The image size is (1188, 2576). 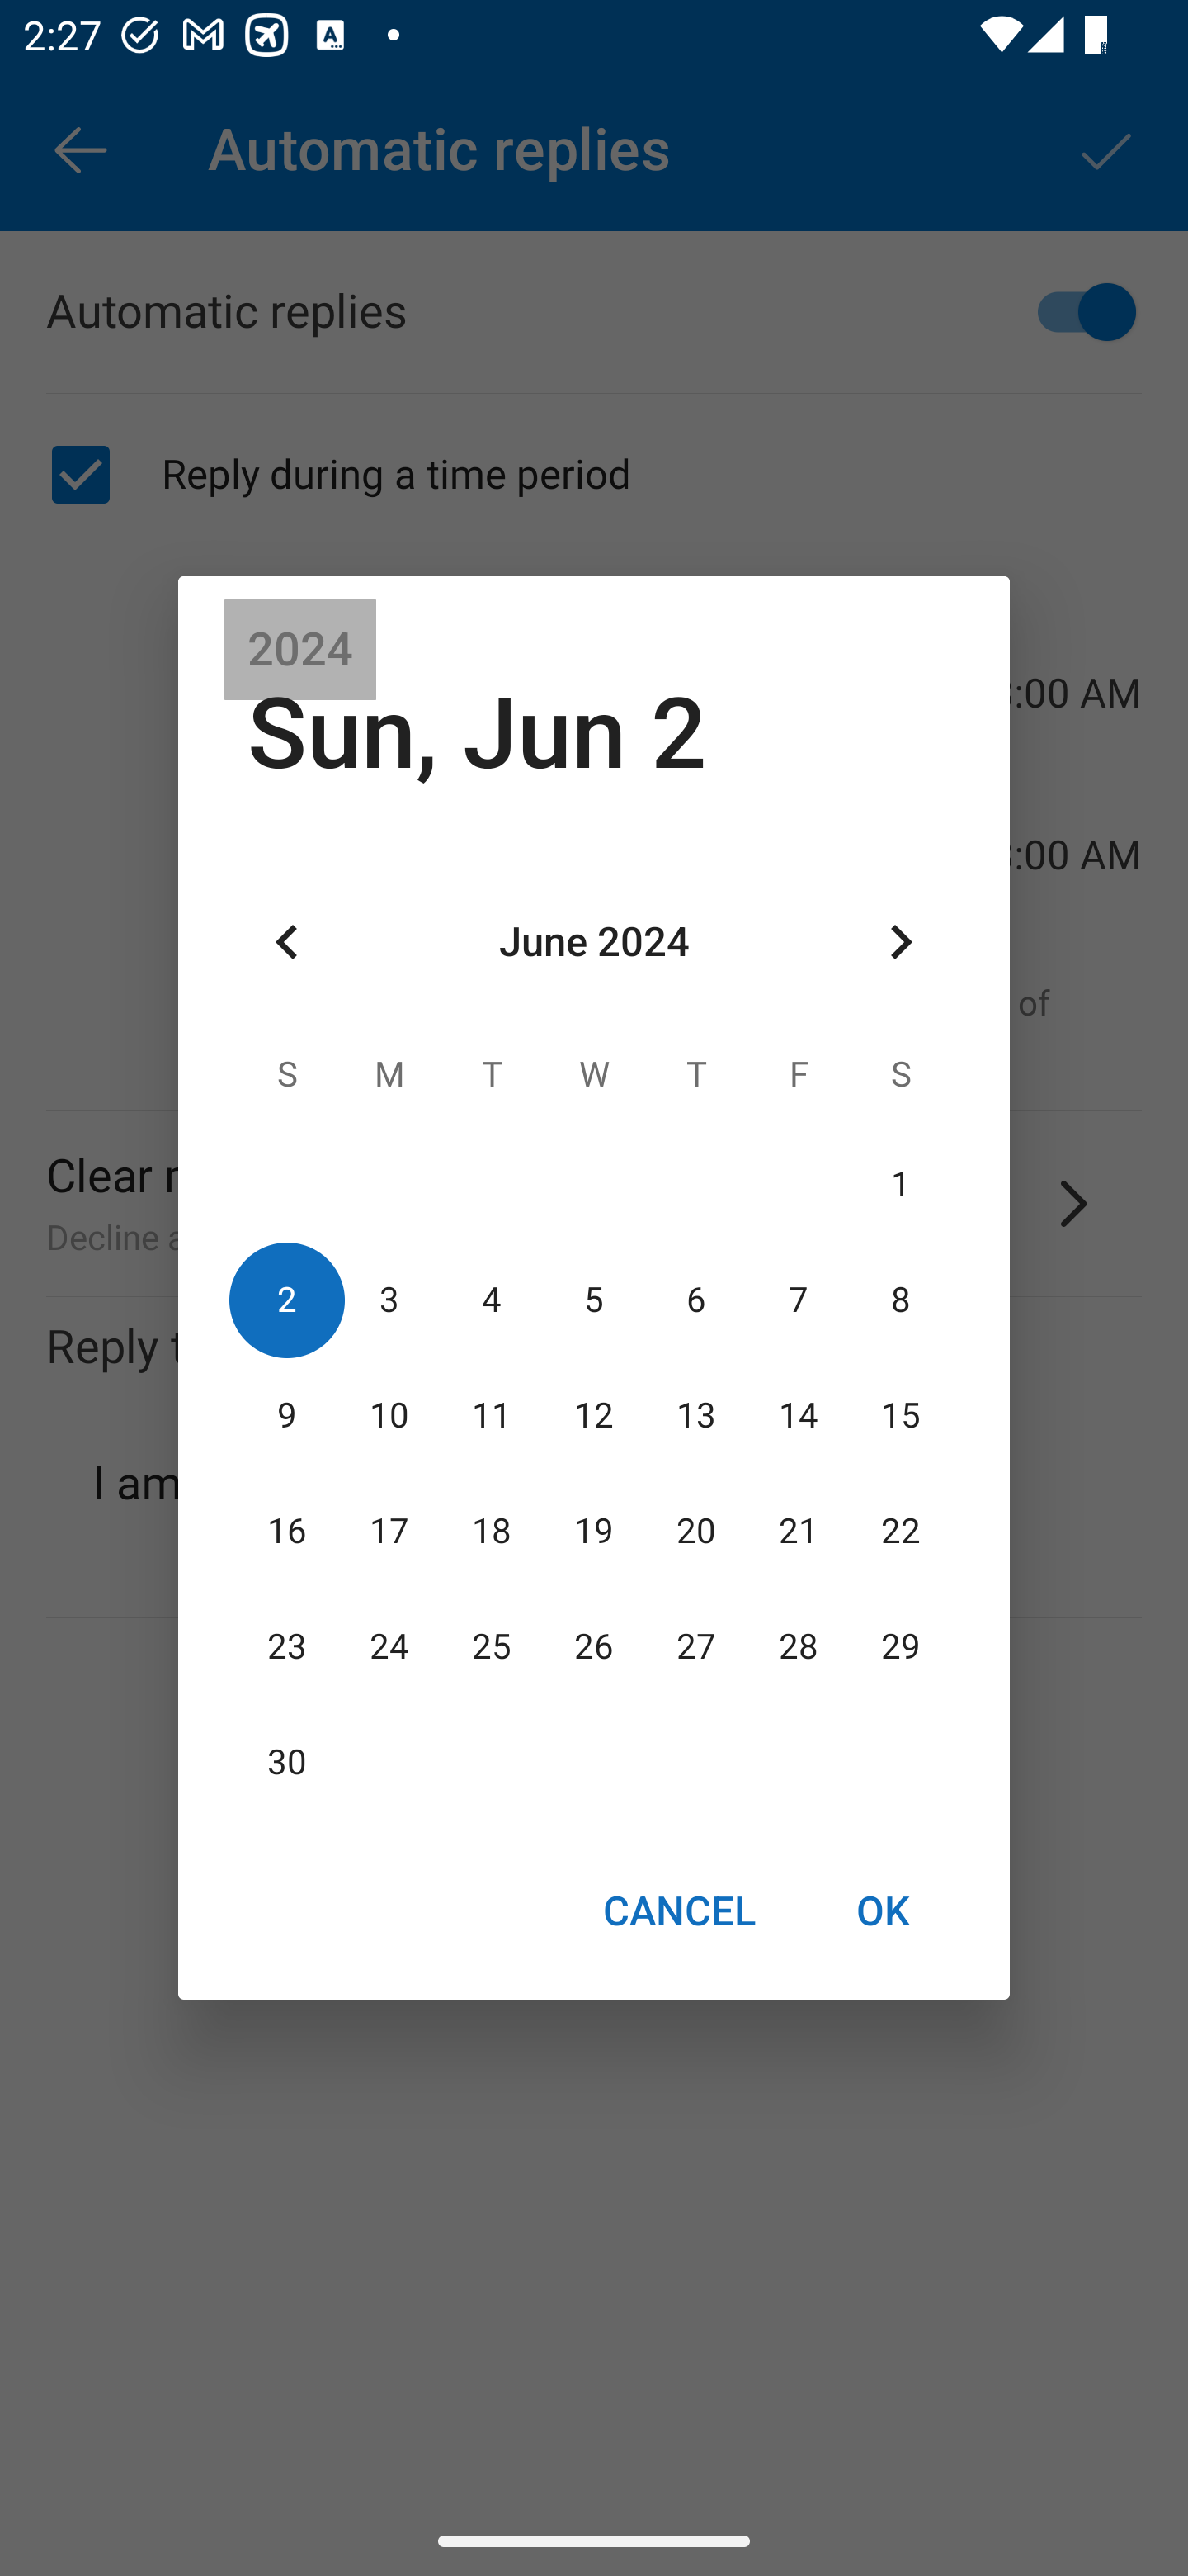 I want to click on 23 23 June 2024, so click(x=287, y=1647).